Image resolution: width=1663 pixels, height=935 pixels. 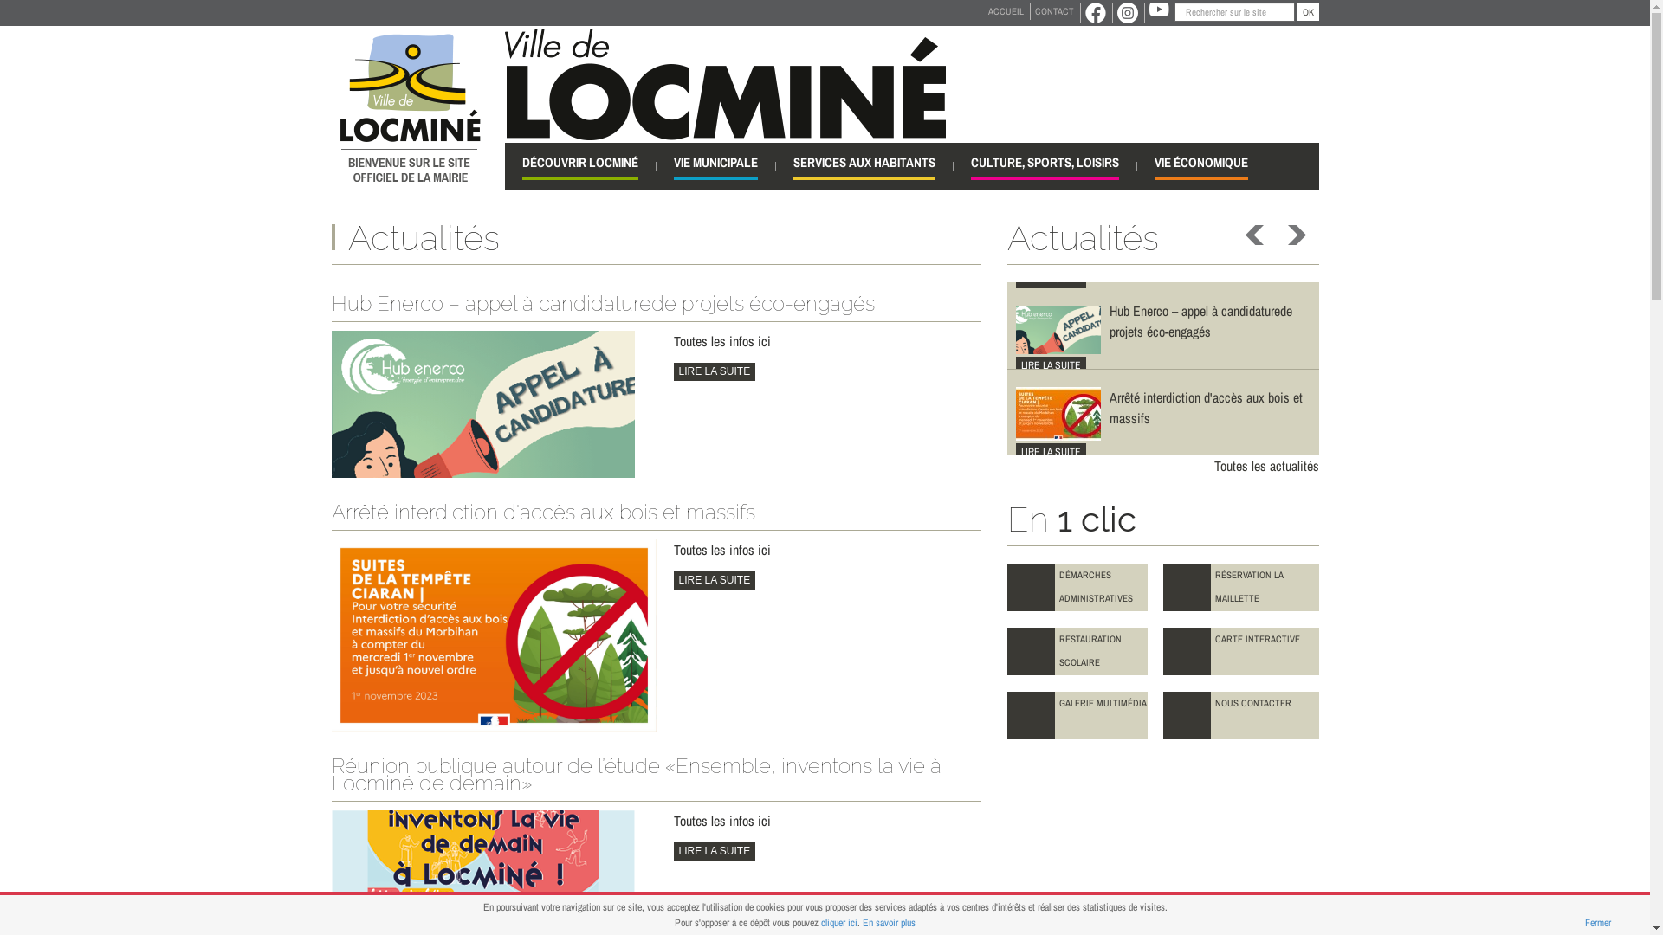 I want to click on CULTURE, SPORTS, LOISIRS, so click(x=1045, y=166).